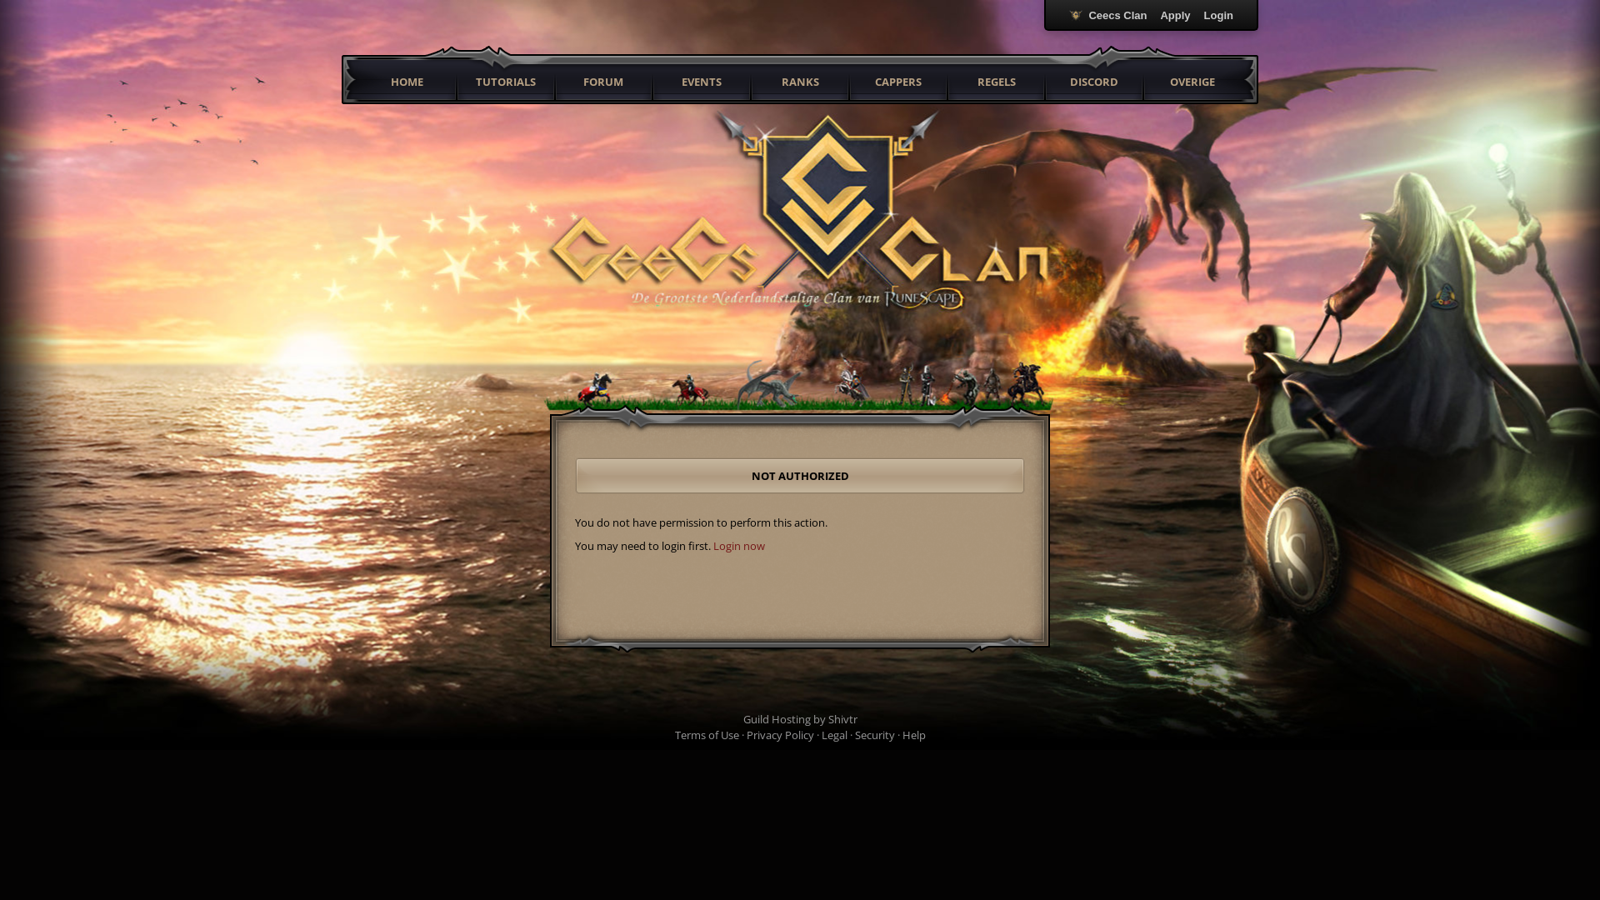 Image resolution: width=1600 pixels, height=900 pixels. Describe the element at coordinates (800, 82) in the screenshot. I see `RANKS` at that location.